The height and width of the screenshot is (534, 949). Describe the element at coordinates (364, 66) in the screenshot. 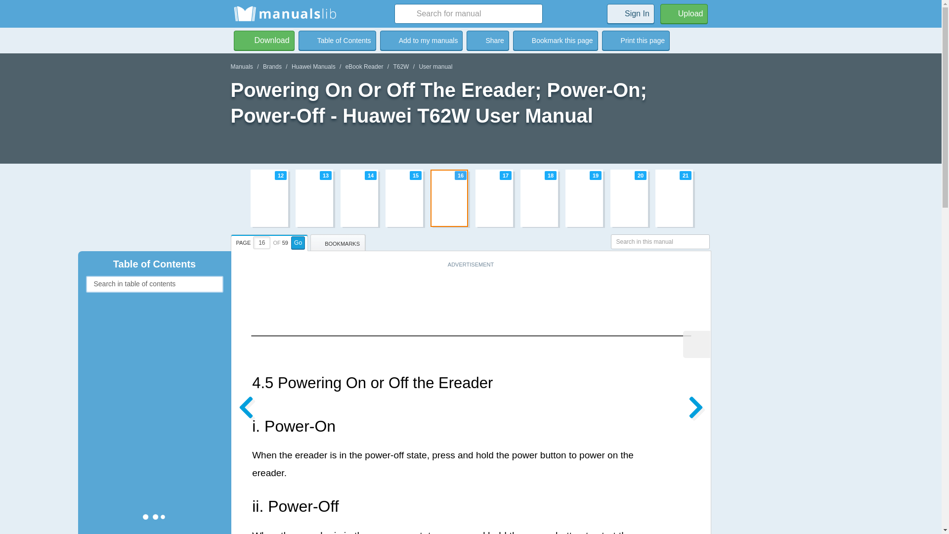

I see `Huawei Manuals` at that location.